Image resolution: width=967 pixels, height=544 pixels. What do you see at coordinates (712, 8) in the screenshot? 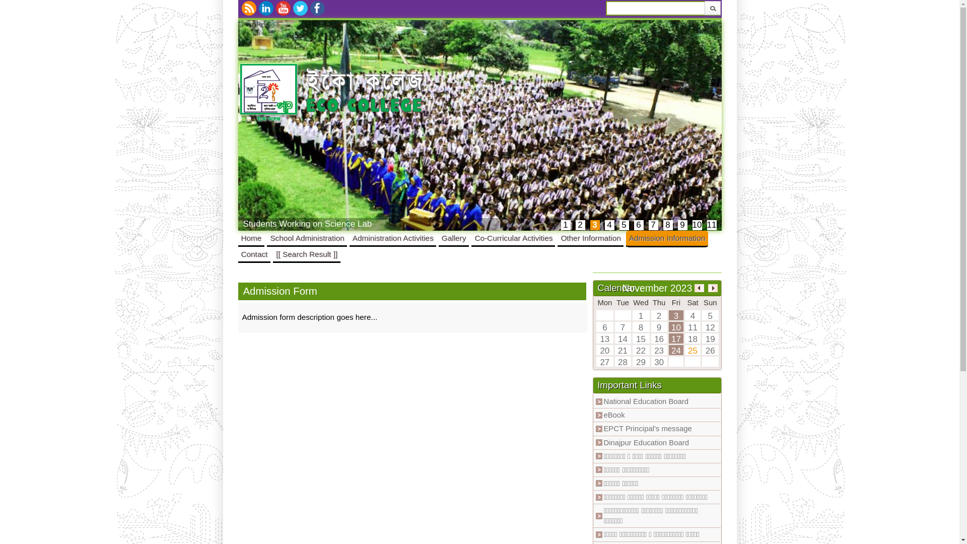
I see `Submit` at bounding box center [712, 8].